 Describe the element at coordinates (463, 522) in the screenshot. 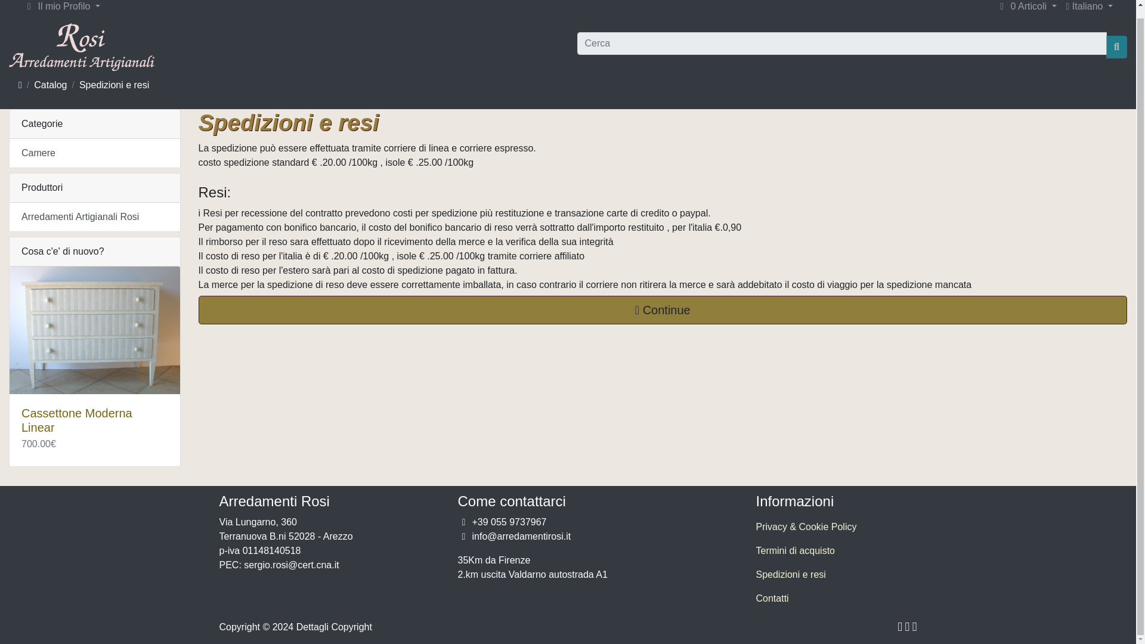

I see `Telephone` at that location.